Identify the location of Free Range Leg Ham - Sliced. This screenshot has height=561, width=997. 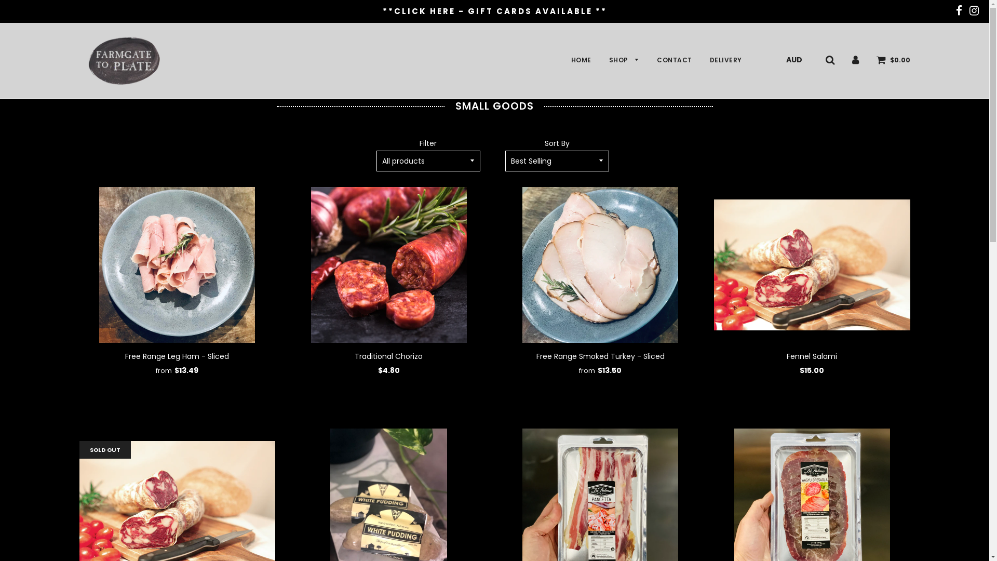
(177, 356).